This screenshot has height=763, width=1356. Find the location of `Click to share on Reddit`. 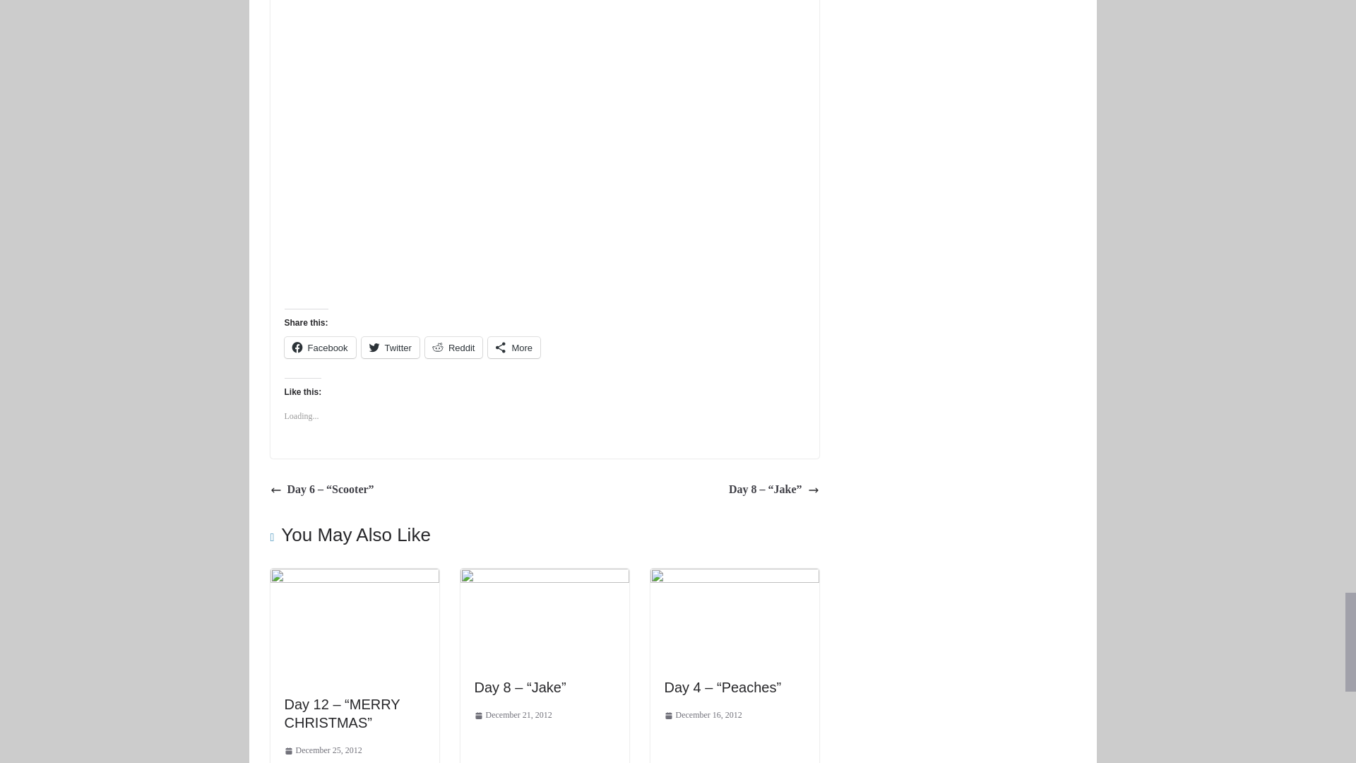

Click to share on Reddit is located at coordinates (453, 348).